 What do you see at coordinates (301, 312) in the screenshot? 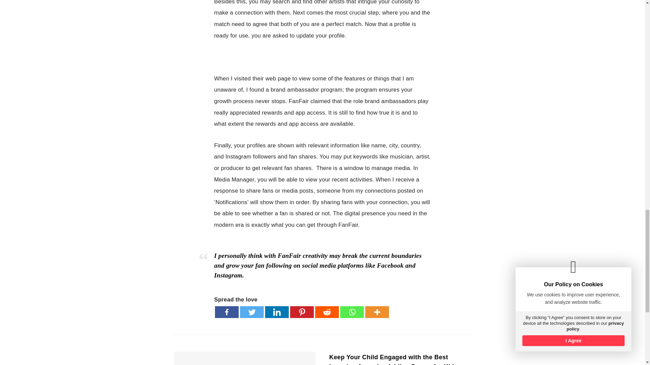
I see `Pinterest` at bounding box center [301, 312].